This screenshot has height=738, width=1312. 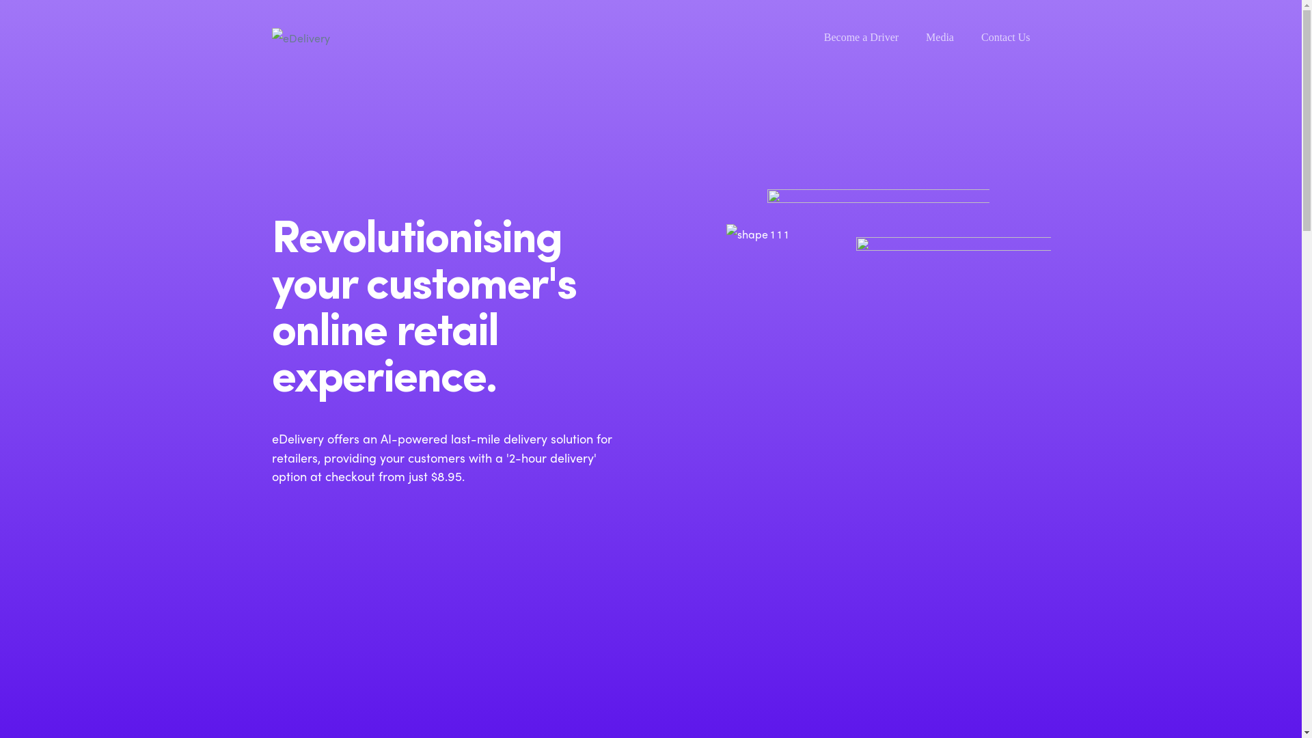 What do you see at coordinates (1006, 38) in the screenshot?
I see `Contact Us` at bounding box center [1006, 38].